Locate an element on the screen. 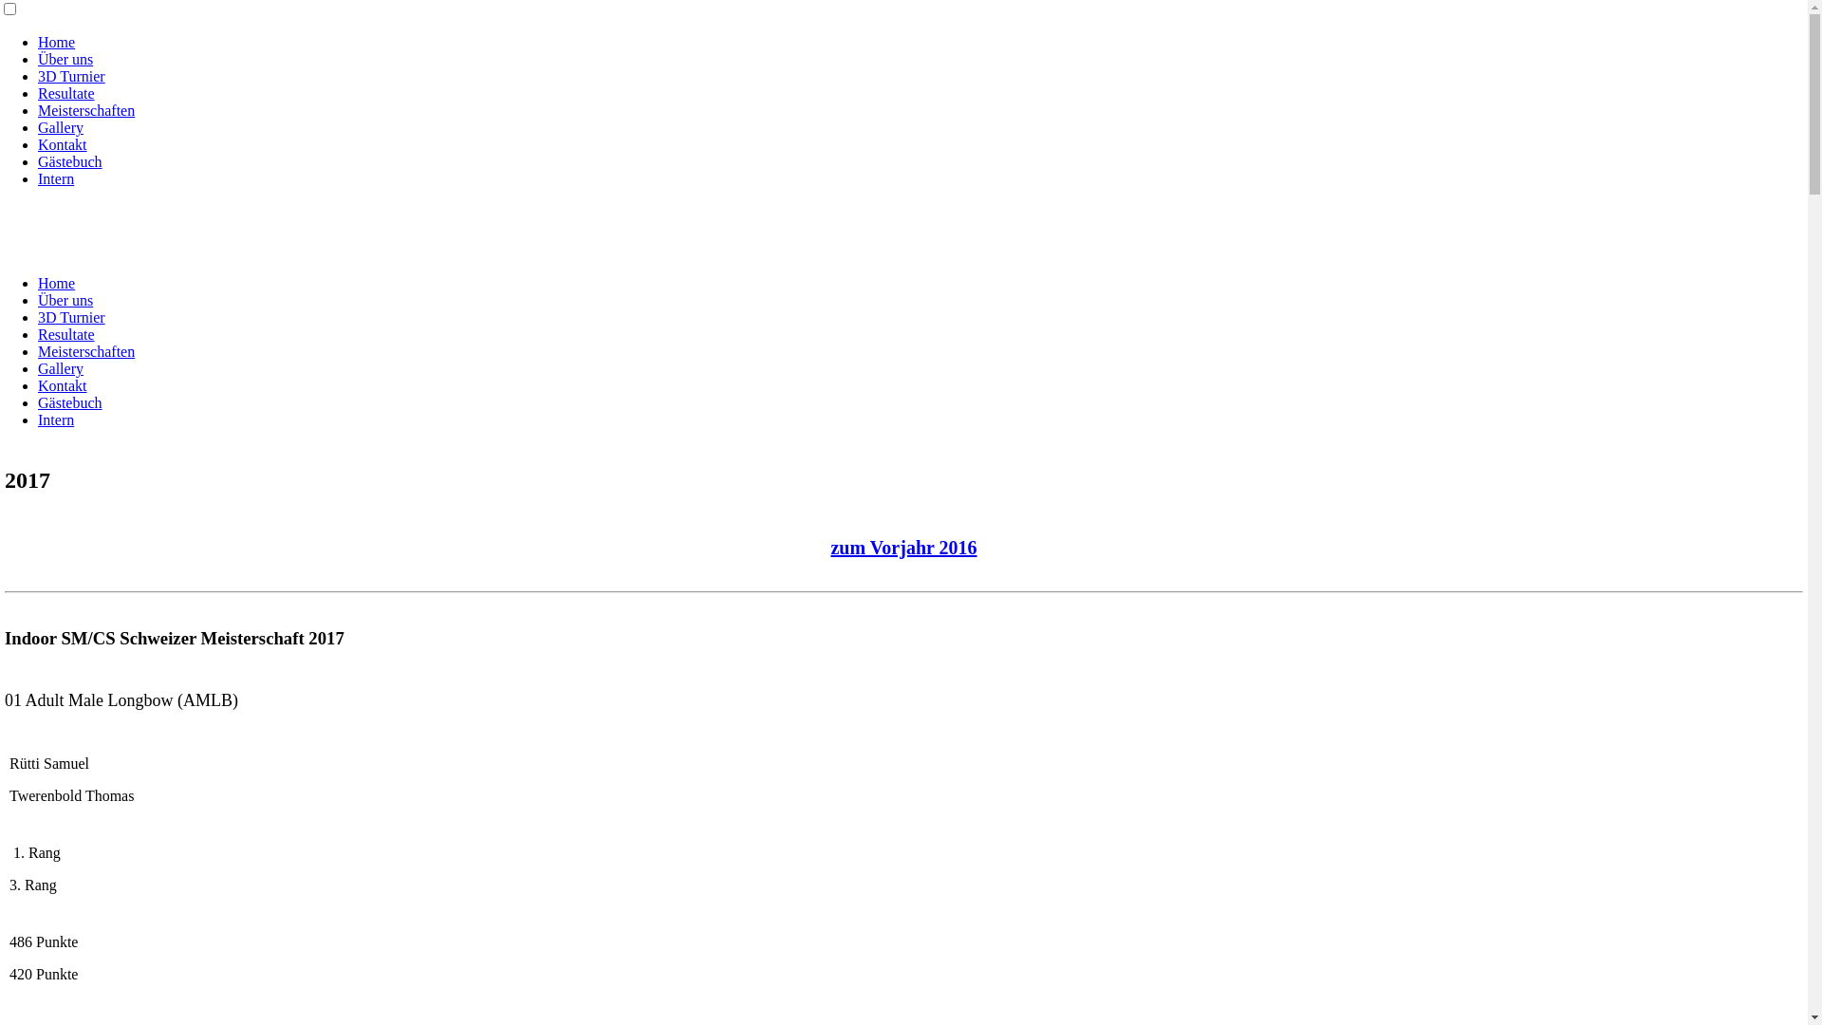 The image size is (1822, 1025). Intern is located at coordinates (56, 419).